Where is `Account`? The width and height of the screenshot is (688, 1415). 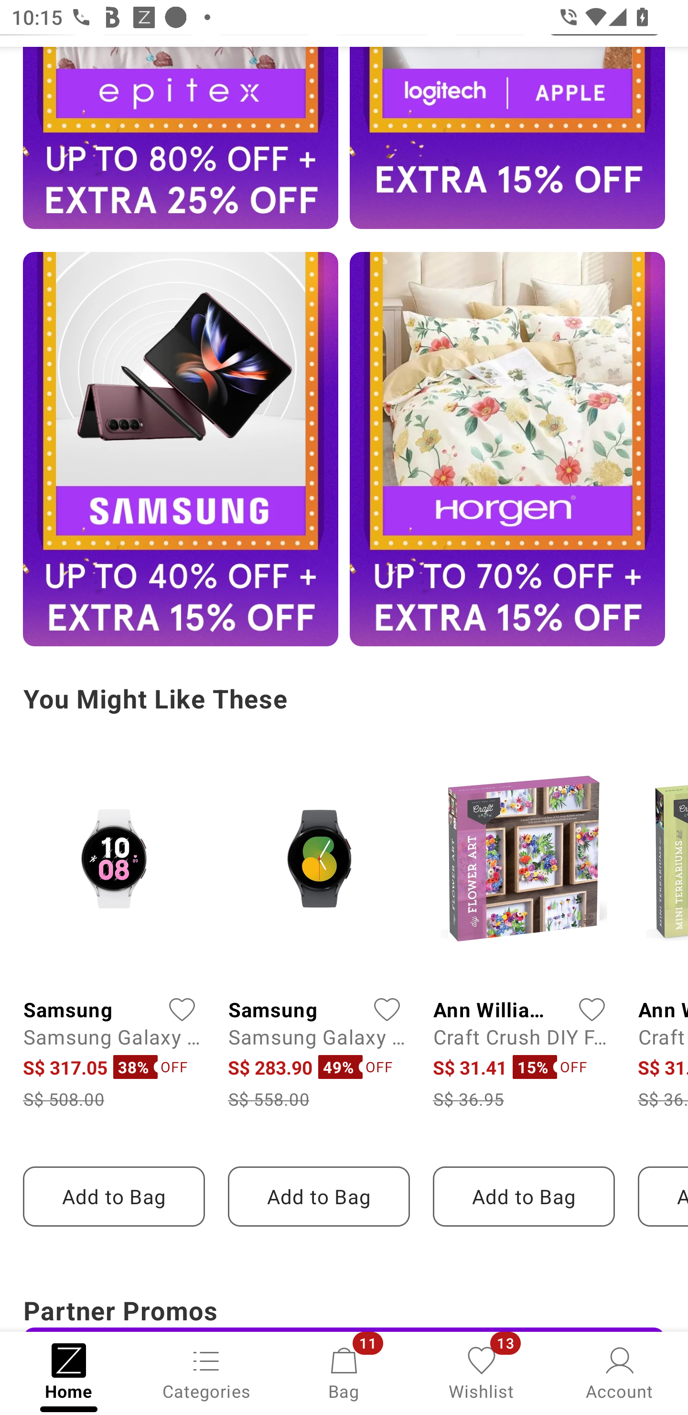 Account is located at coordinates (619, 1372).